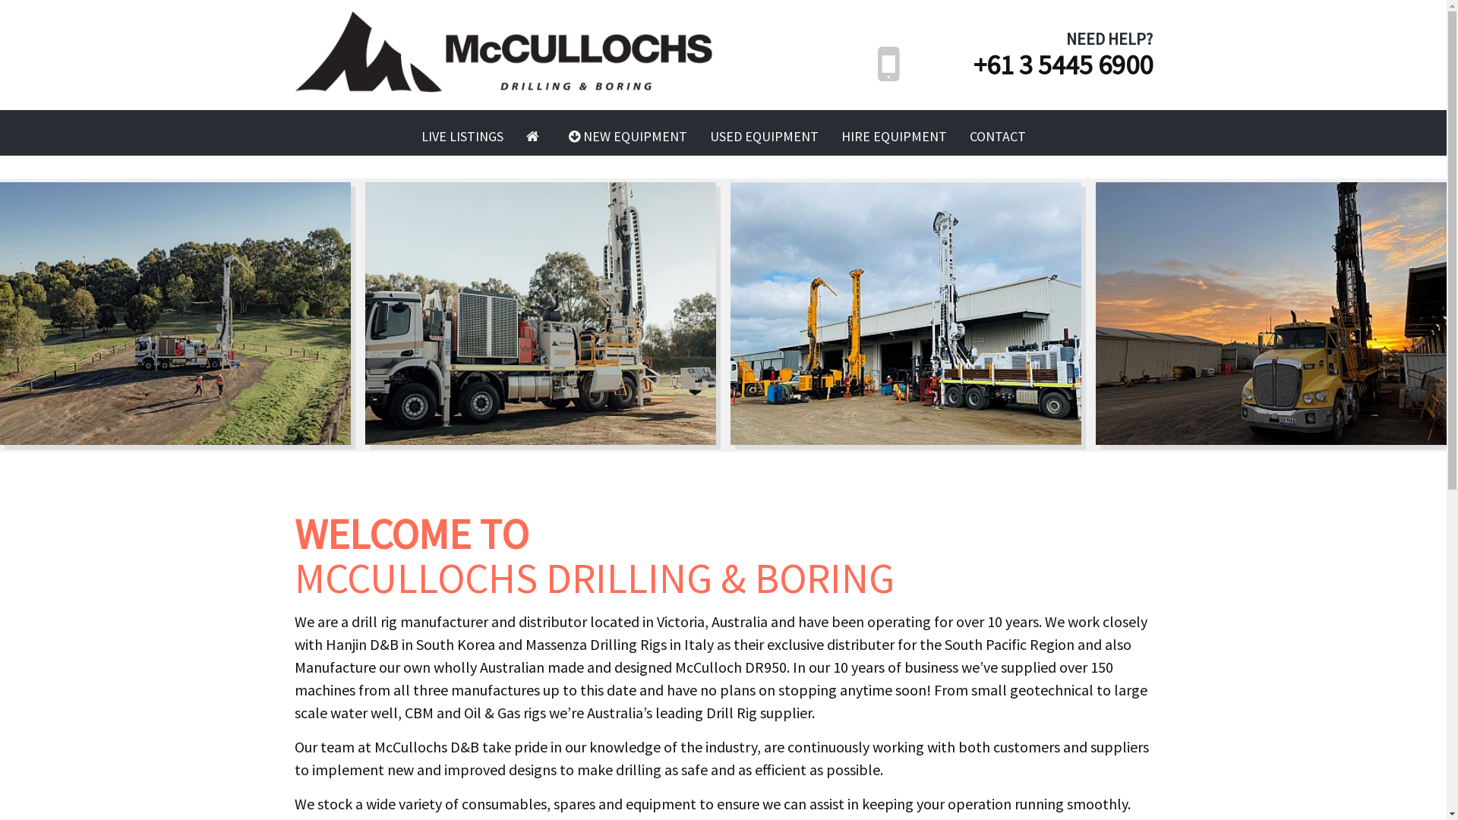 The width and height of the screenshot is (1458, 820). I want to click on LIVE LISTINGS, so click(462, 137).